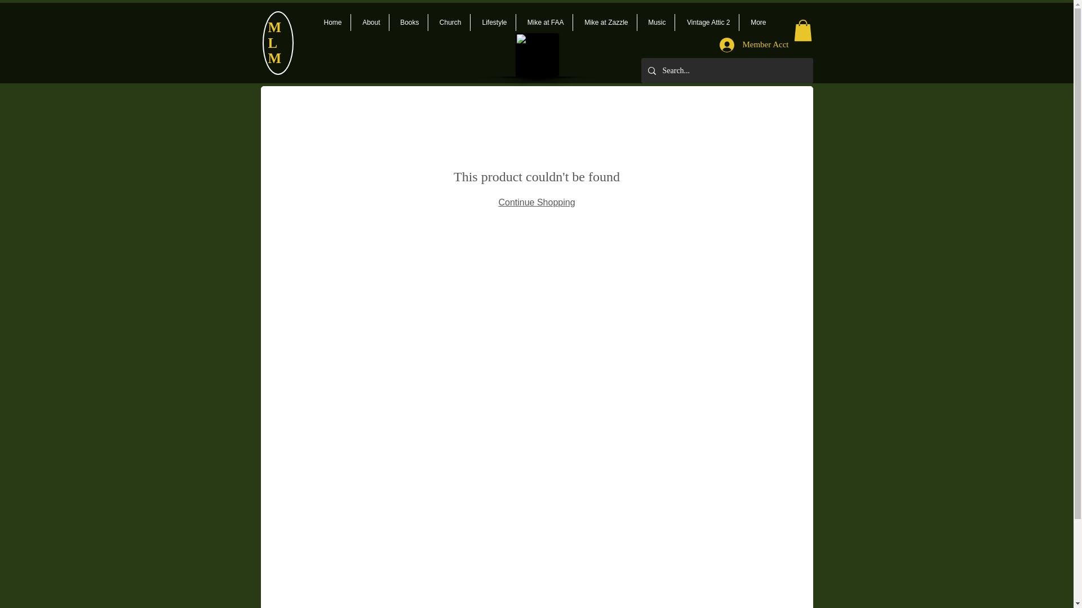  What do you see at coordinates (492, 23) in the screenshot?
I see `Lifestyle` at bounding box center [492, 23].